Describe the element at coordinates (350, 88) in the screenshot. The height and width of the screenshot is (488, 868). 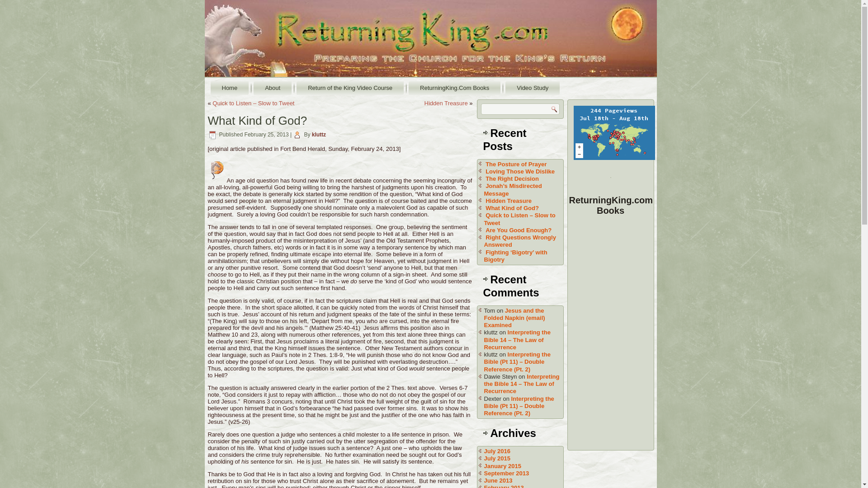
I see `Return of the King Video Course` at that location.